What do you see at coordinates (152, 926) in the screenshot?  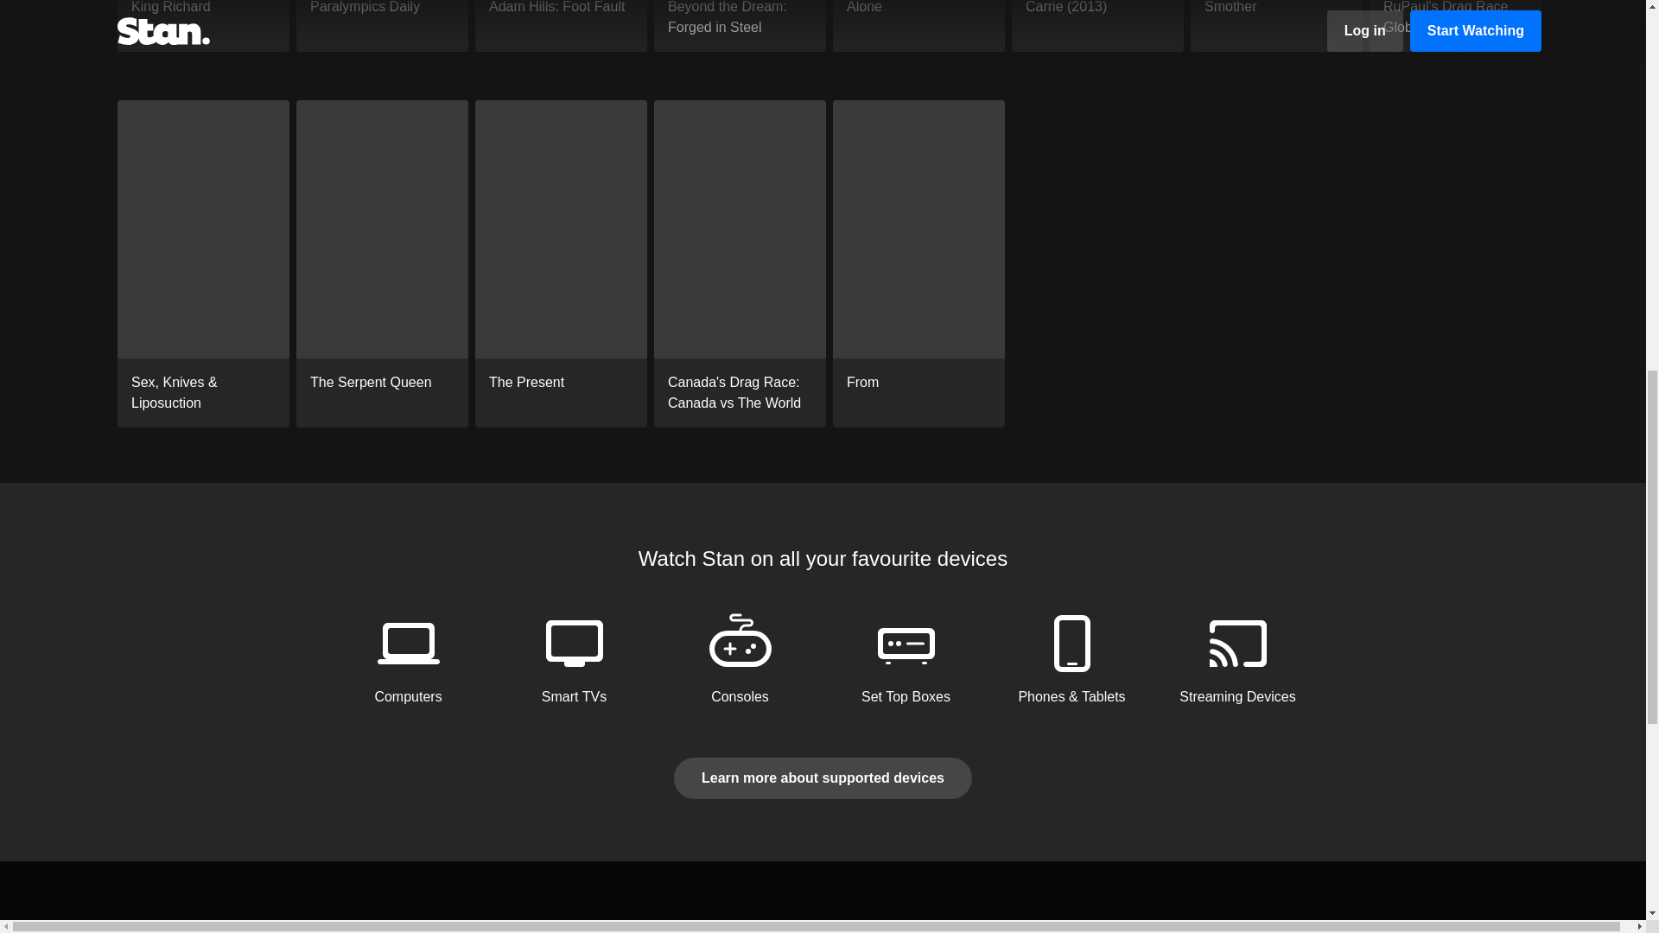 I see `Browse Stan` at bounding box center [152, 926].